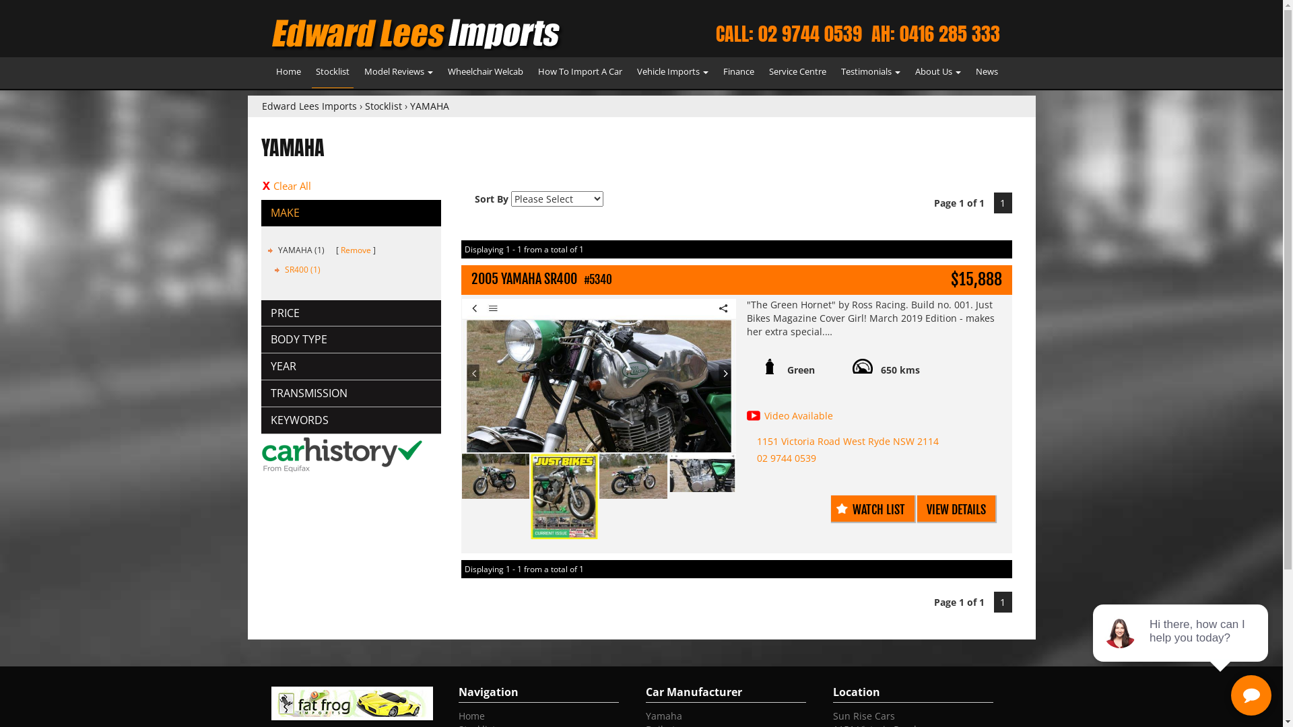 Image resolution: width=1293 pixels, height=727 pixels. Describe the element at coordinates (496, 477) in the screenshot. I see `2005-YAMAHA-SR400` at that location.